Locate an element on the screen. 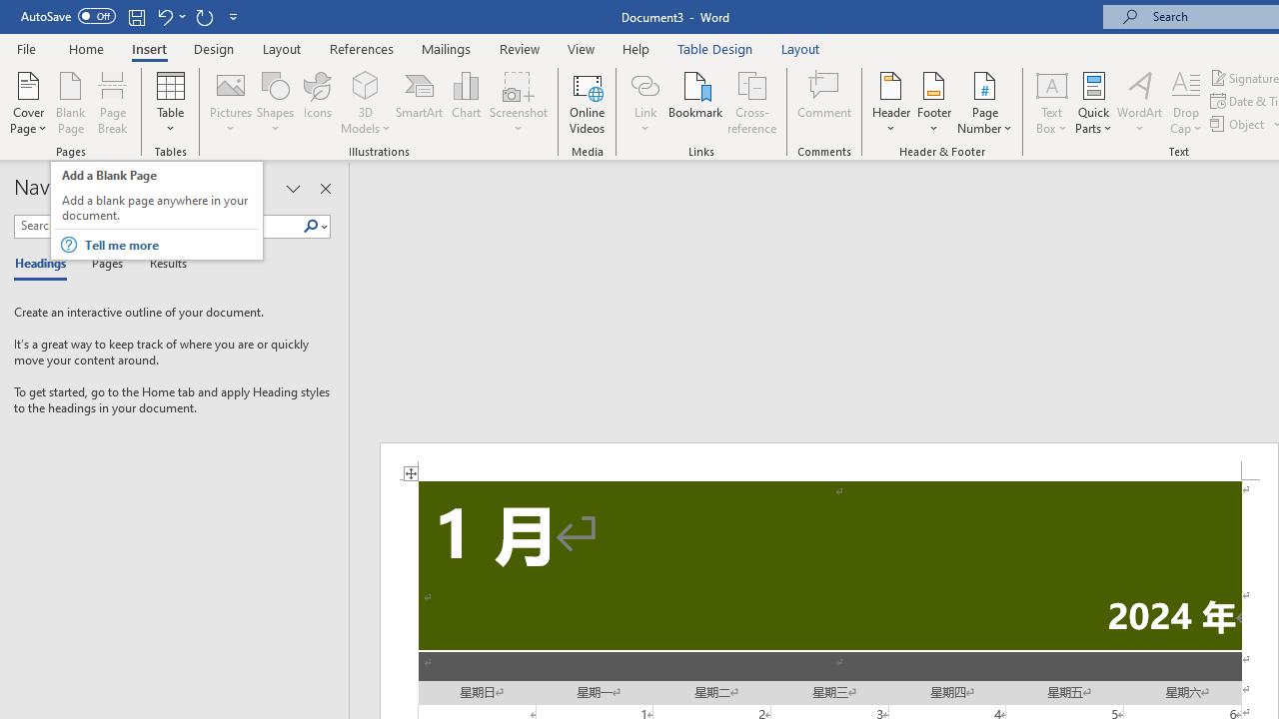 The height and width of the screenshot is (719, 1279). Quick Parts is located at coordinates (1093, 102).